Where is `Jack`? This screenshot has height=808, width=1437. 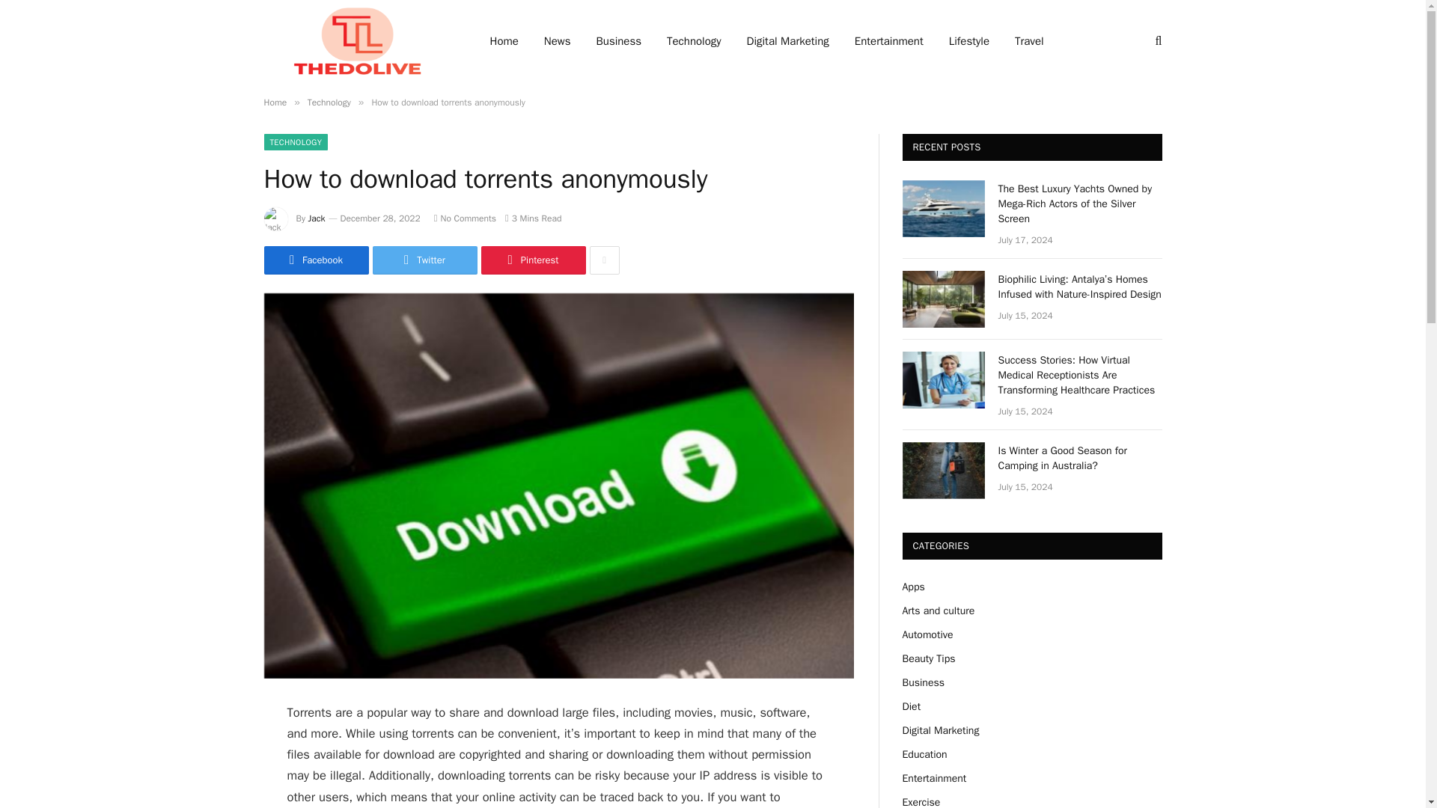
Jack is located at coordinates (317, 218).